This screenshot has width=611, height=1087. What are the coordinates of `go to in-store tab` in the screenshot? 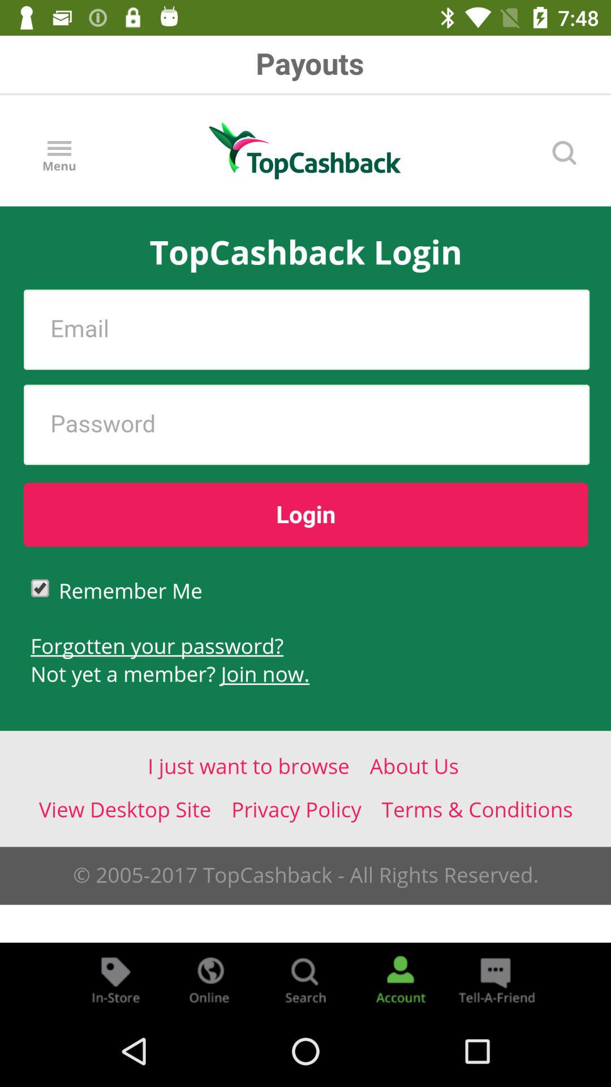 It's located at (115, 979).